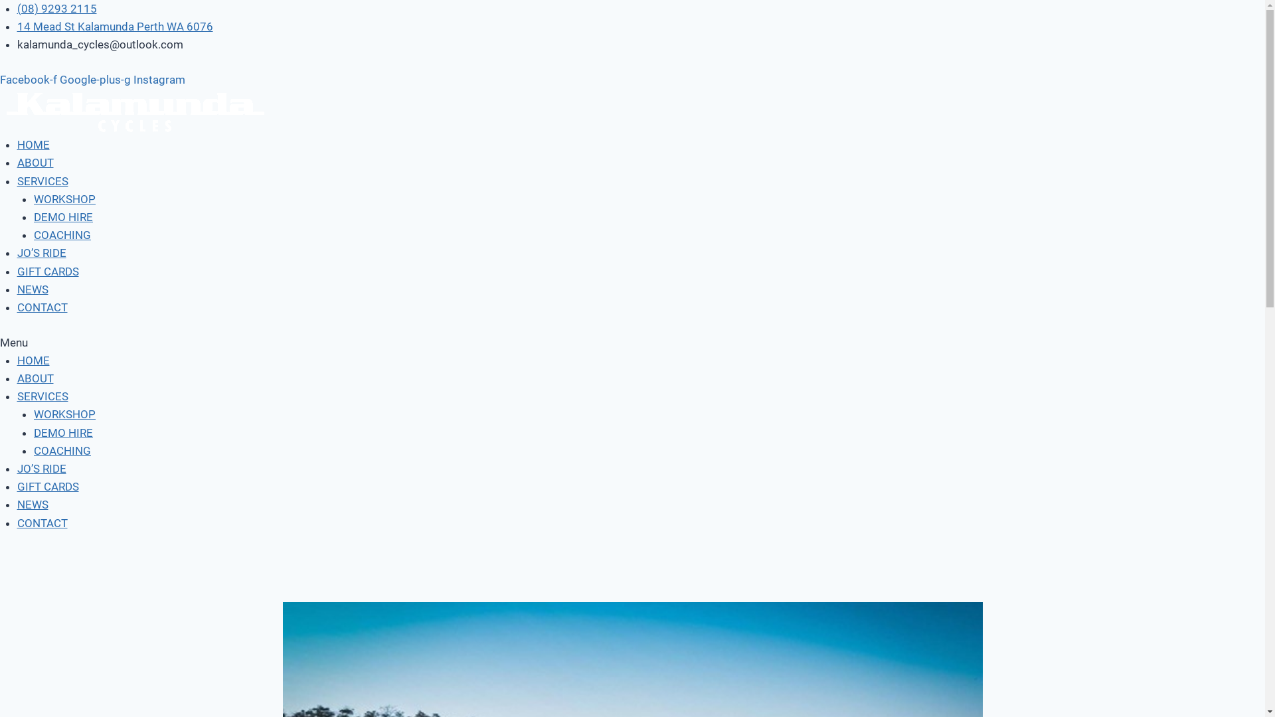 This screenshot has width=1275, height=717. I want to click on Facebook-f, so click(30, 80).